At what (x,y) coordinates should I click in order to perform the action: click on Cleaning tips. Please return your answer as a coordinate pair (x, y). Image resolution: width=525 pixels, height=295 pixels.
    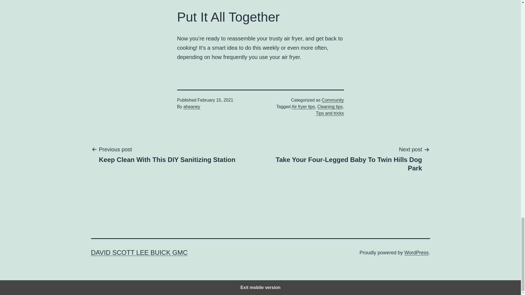
    Looking at the image, I should click on (330, 107).